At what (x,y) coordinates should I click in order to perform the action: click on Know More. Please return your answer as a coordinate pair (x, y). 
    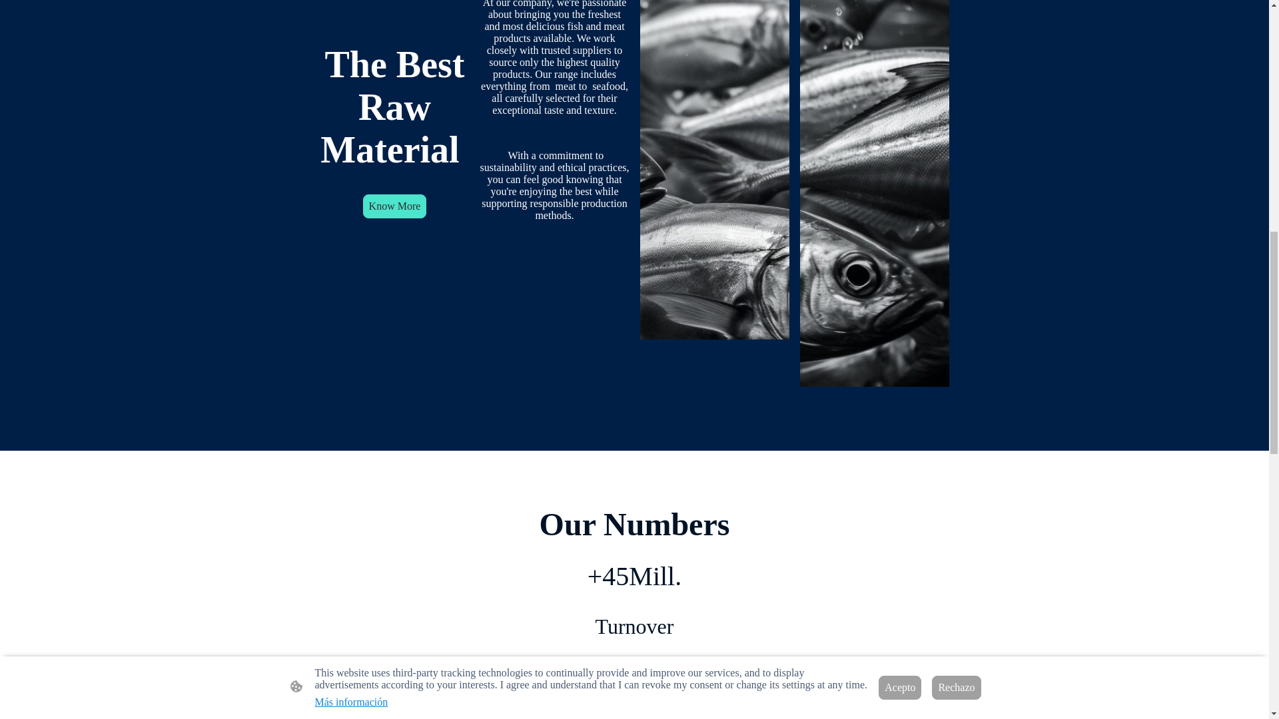
    Looking at the image, I should click on (395, 206).